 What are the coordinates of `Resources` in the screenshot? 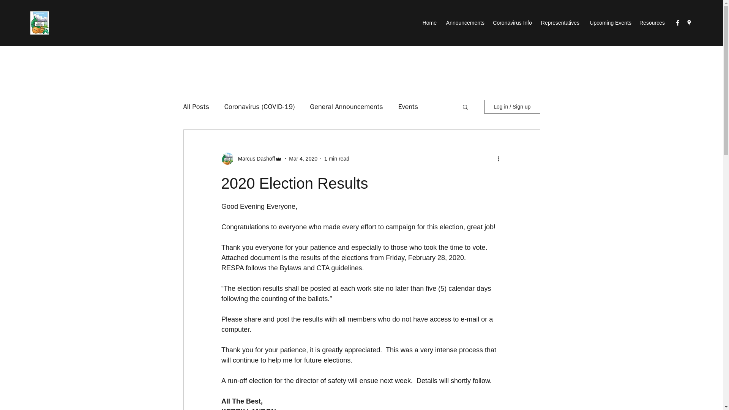 It's located at (652, 23).